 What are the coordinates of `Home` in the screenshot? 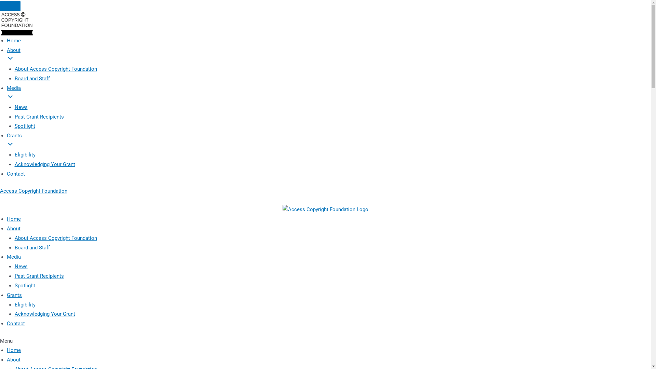 It's located at (14, 219).